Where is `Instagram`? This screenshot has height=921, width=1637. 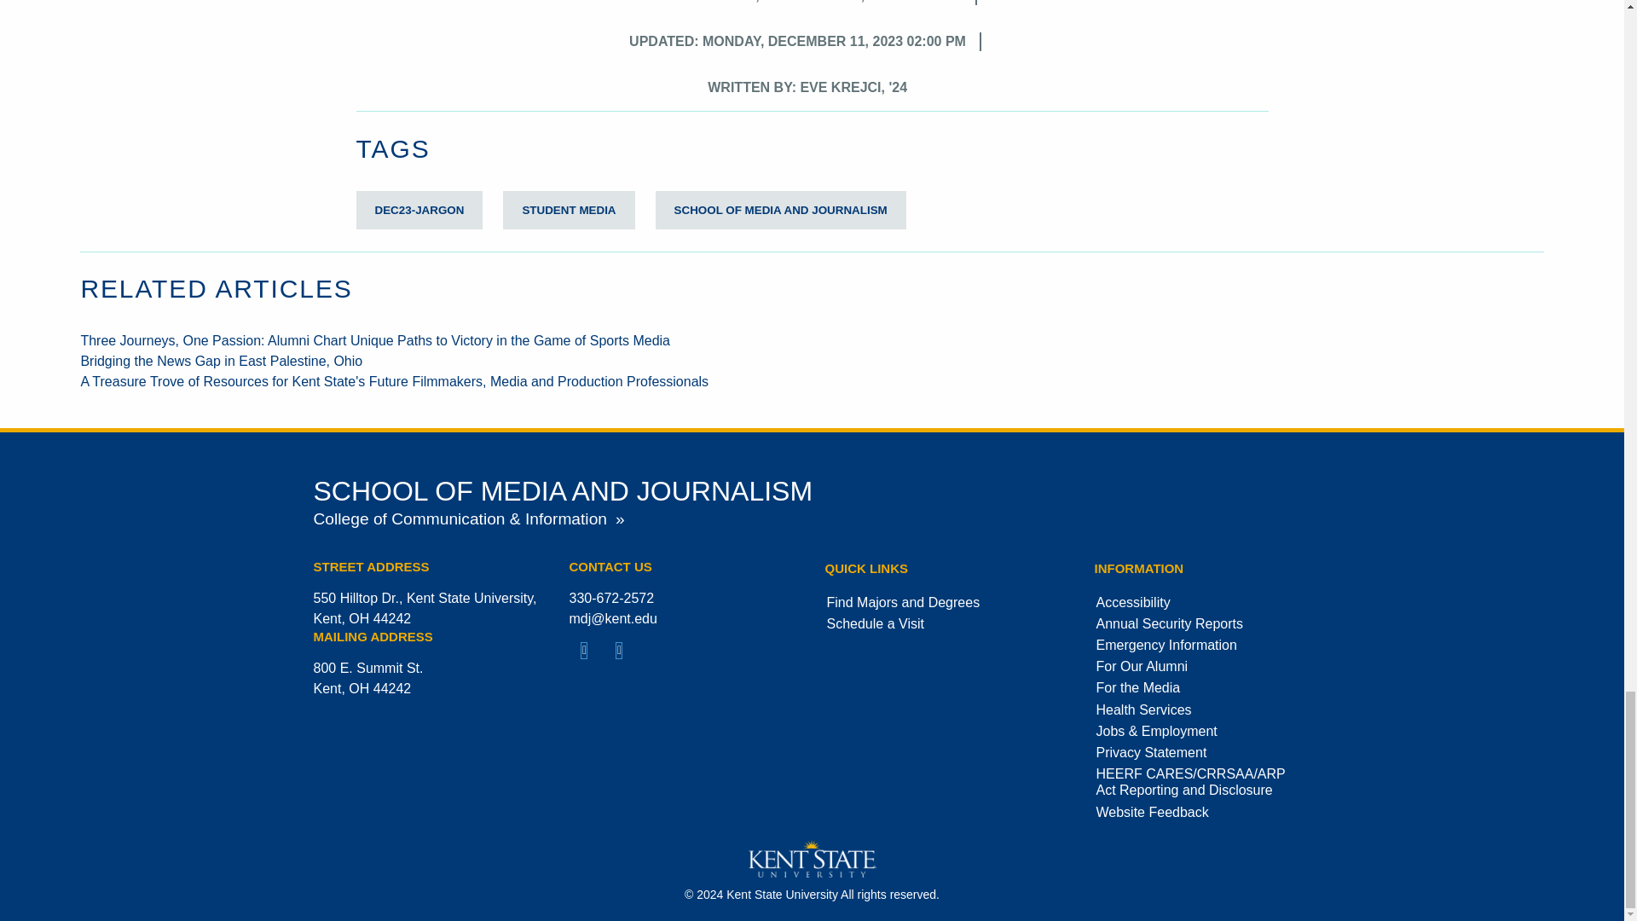
Instagram is located at coordinates (619, 653).